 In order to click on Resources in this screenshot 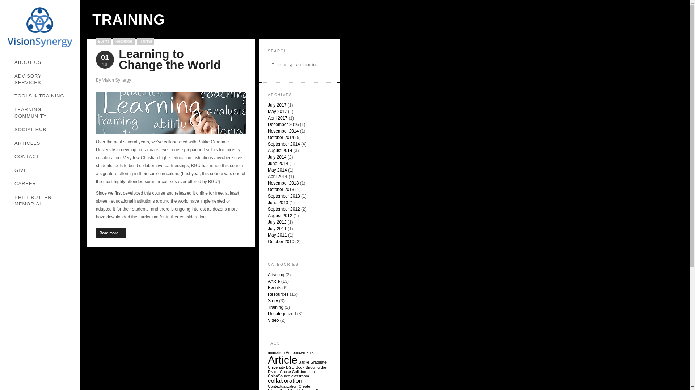, I will do `click(124, 41)`.